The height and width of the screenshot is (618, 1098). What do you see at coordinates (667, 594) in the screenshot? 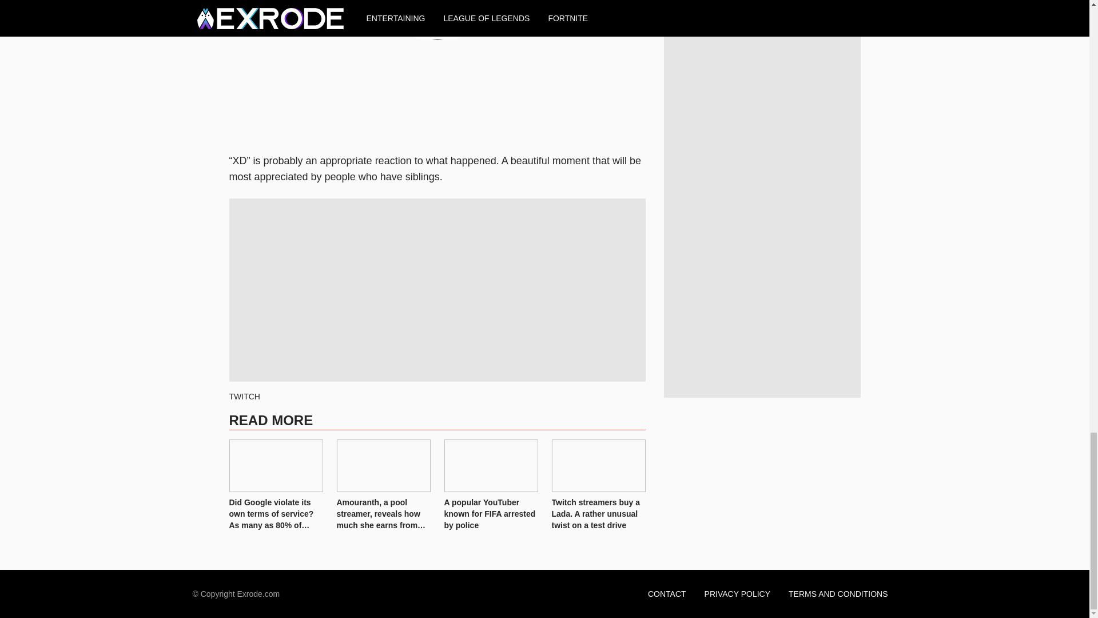
I see `CONTACT` at bounding box center [667, 594].